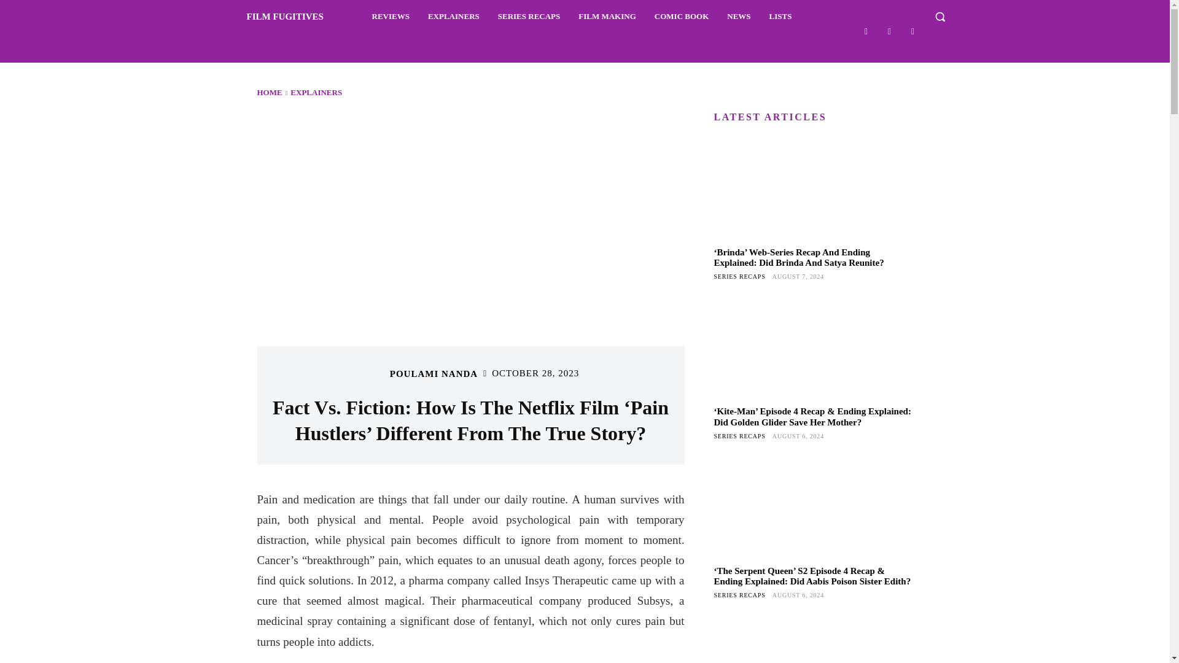  What do you see at coordinates (738, 17) in the screenshot?
I see `NEWS` at bounding box center [738, 17].